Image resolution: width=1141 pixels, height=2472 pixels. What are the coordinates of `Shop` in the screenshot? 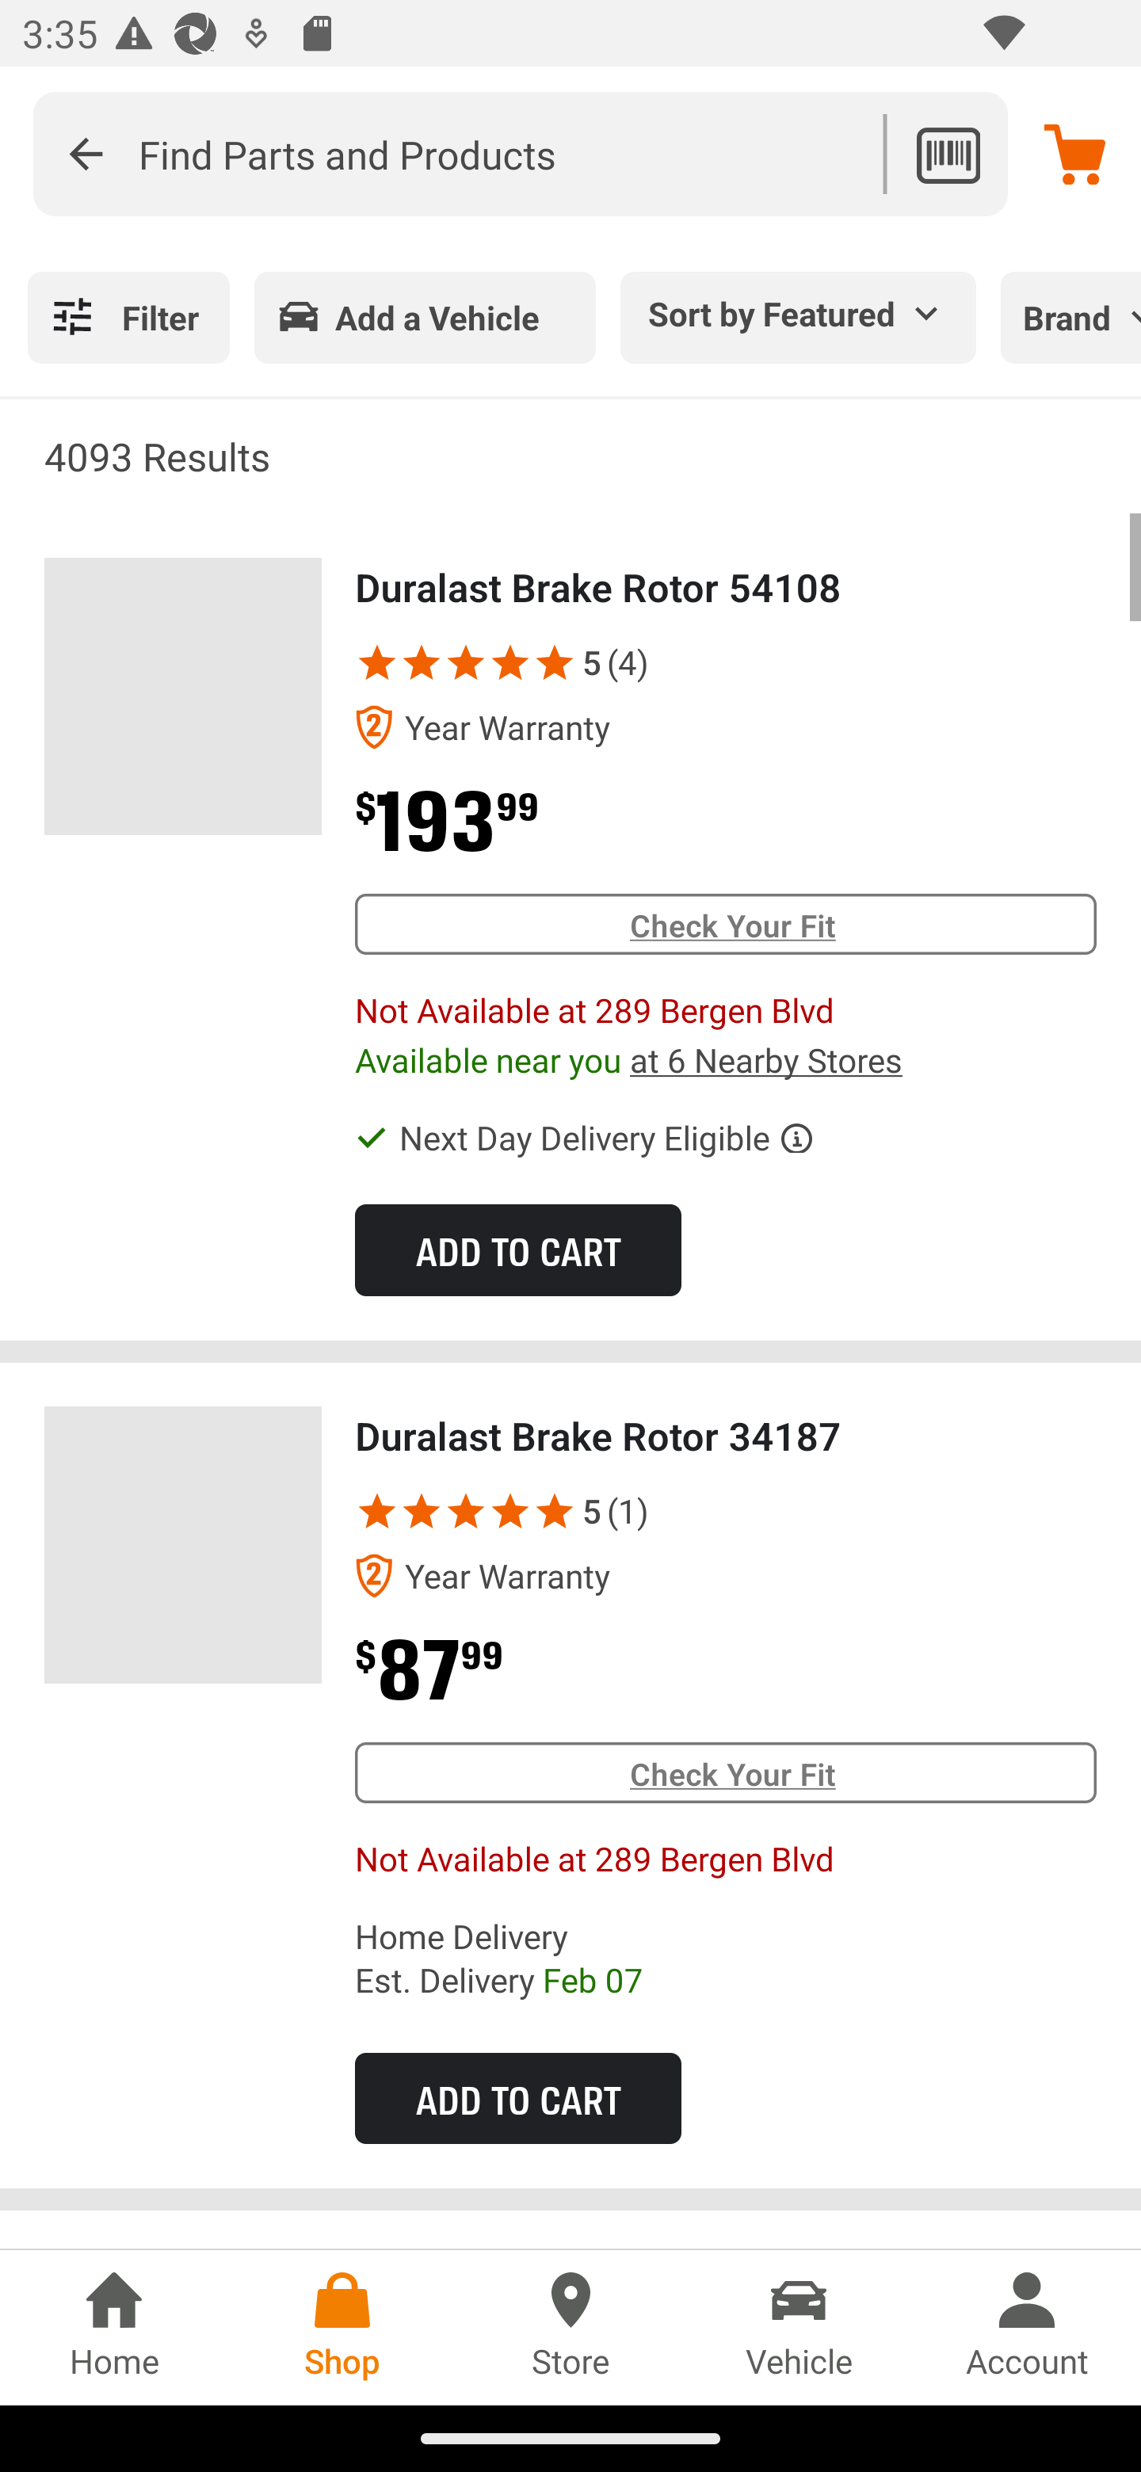 It's located at (342, 2327).